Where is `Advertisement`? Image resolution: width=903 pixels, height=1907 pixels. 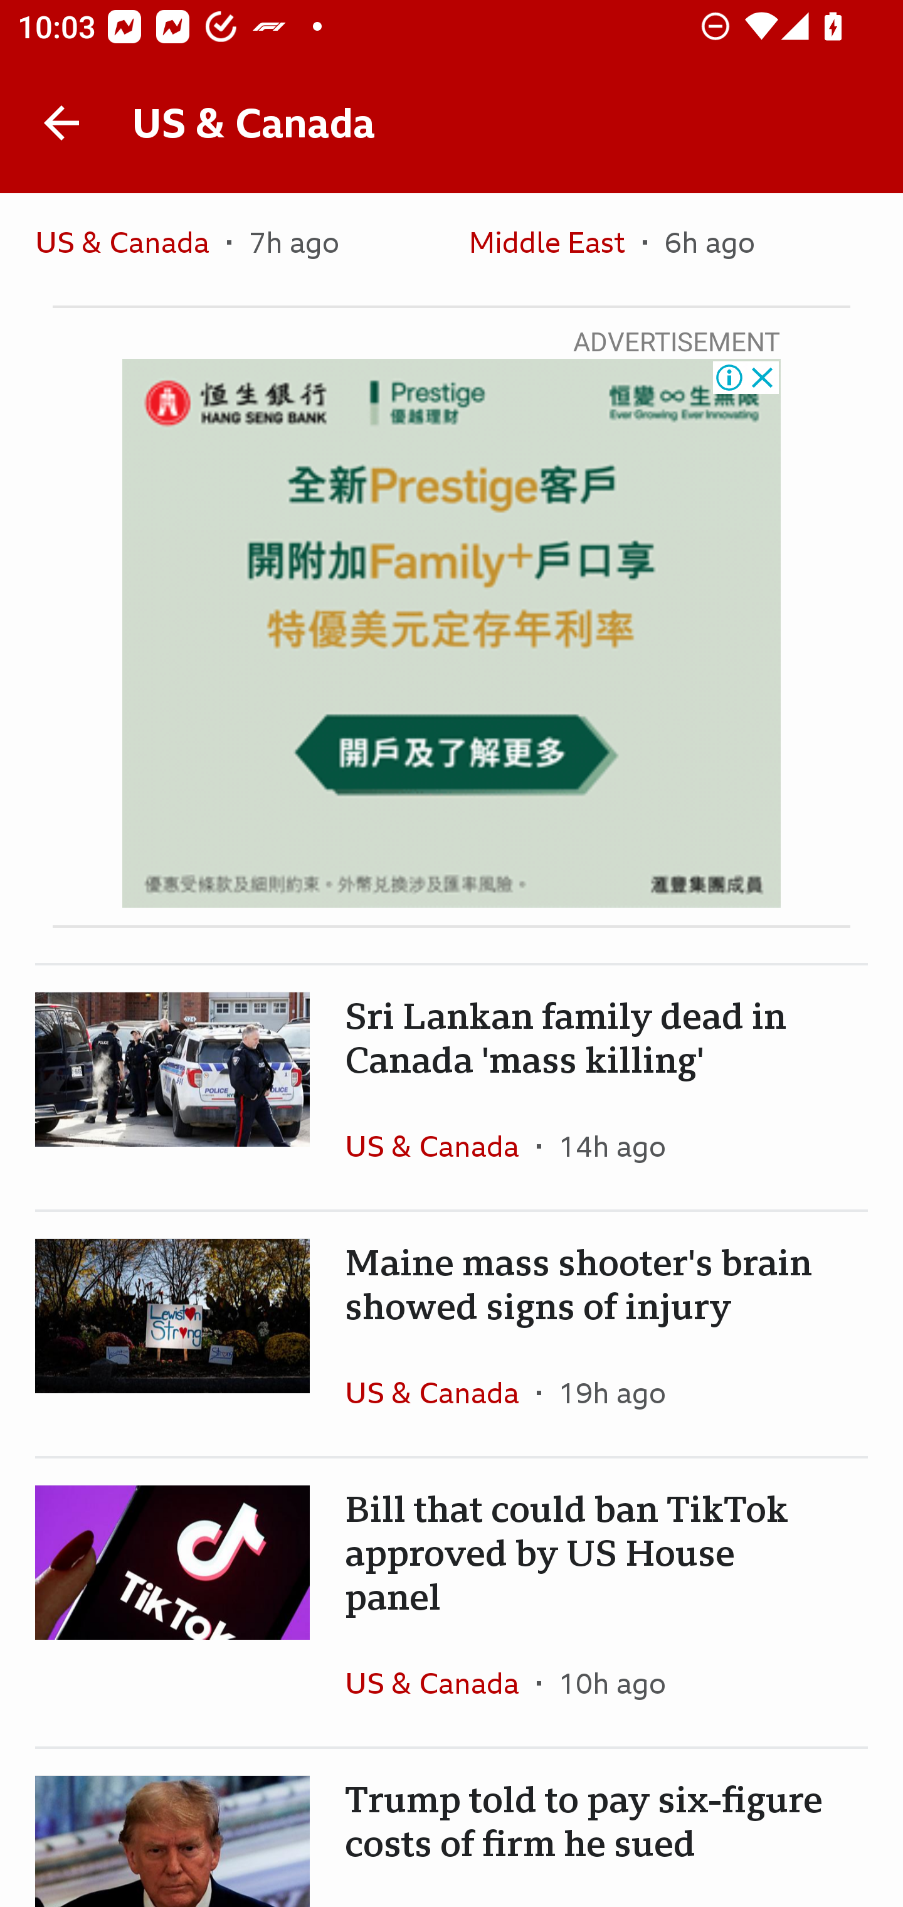
Advertisement is located at coordinates (451, 633).